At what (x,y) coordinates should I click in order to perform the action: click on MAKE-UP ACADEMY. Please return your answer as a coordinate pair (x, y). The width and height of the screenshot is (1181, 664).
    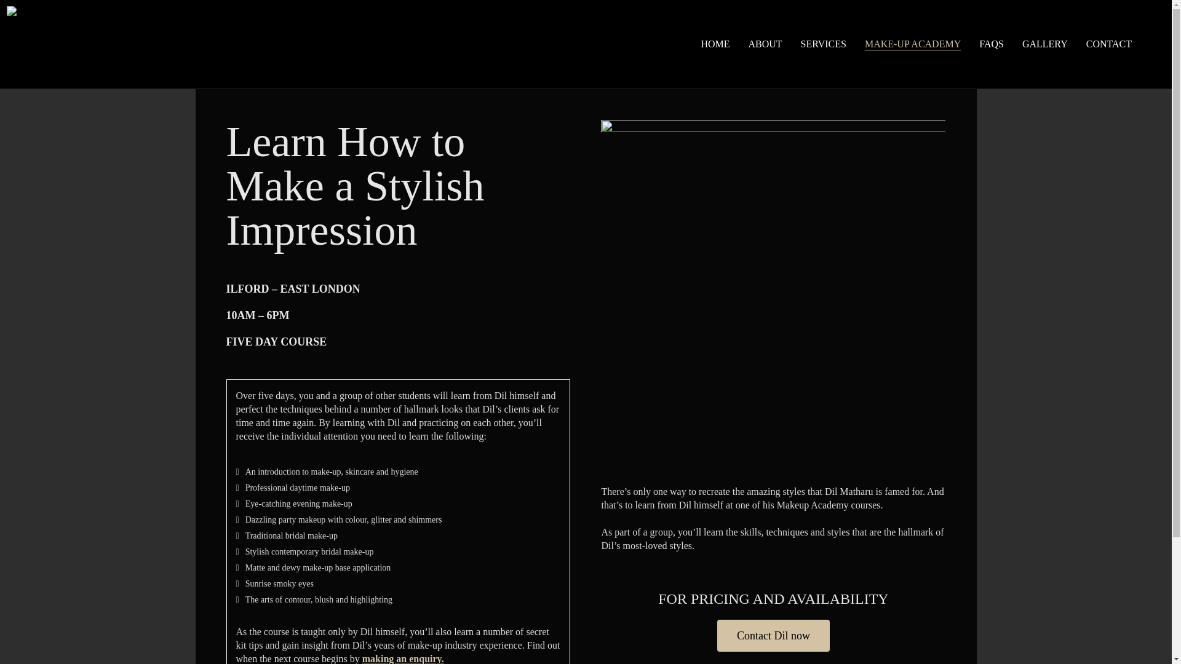
    Looking at the image, I should click on (913, 44).